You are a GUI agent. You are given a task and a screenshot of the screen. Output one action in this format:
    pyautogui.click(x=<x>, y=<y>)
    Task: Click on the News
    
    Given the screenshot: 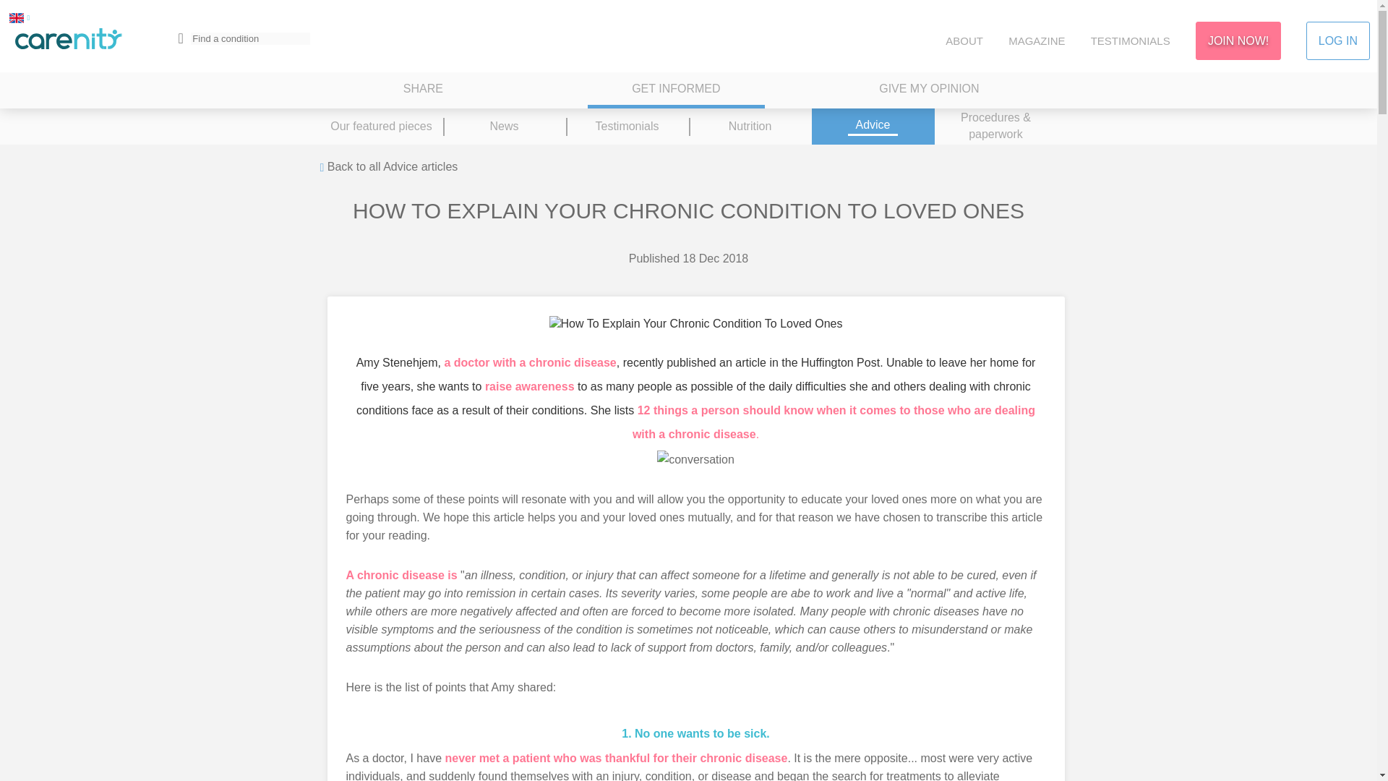 What is the action you would take?
    pyautogui.click(x=503, y=126)
    